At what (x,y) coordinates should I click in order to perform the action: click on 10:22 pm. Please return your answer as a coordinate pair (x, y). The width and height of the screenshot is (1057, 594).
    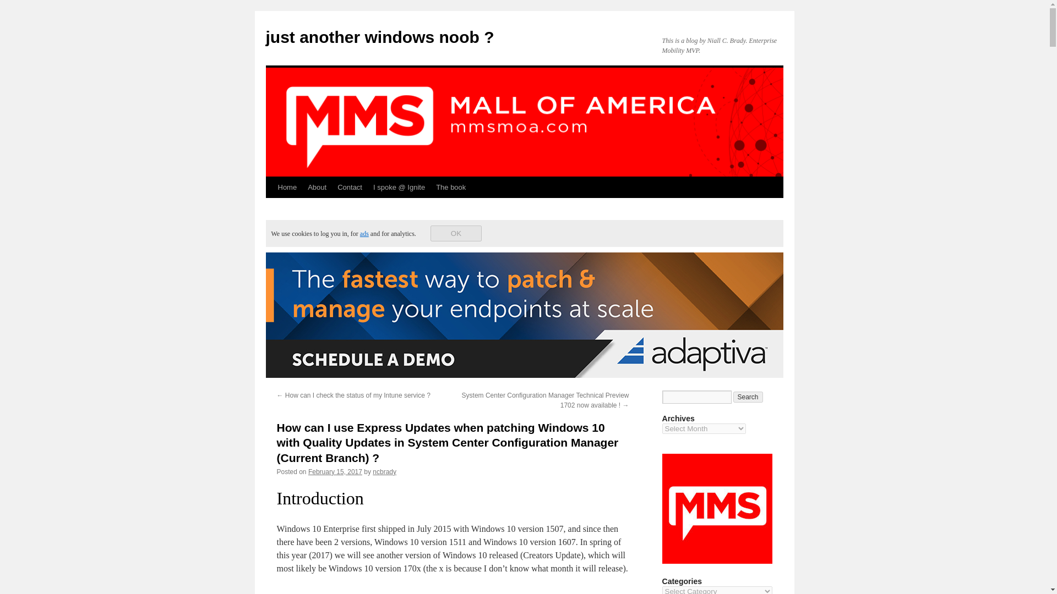
    Looking at the image, I should click on (335, 472).